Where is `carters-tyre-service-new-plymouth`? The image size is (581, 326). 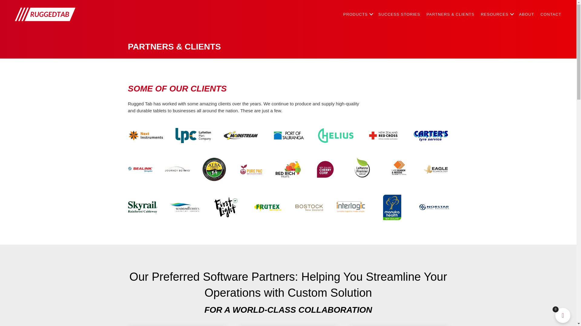
carters-tyre-service-new-plymouth is located at coordinates (431, 135).